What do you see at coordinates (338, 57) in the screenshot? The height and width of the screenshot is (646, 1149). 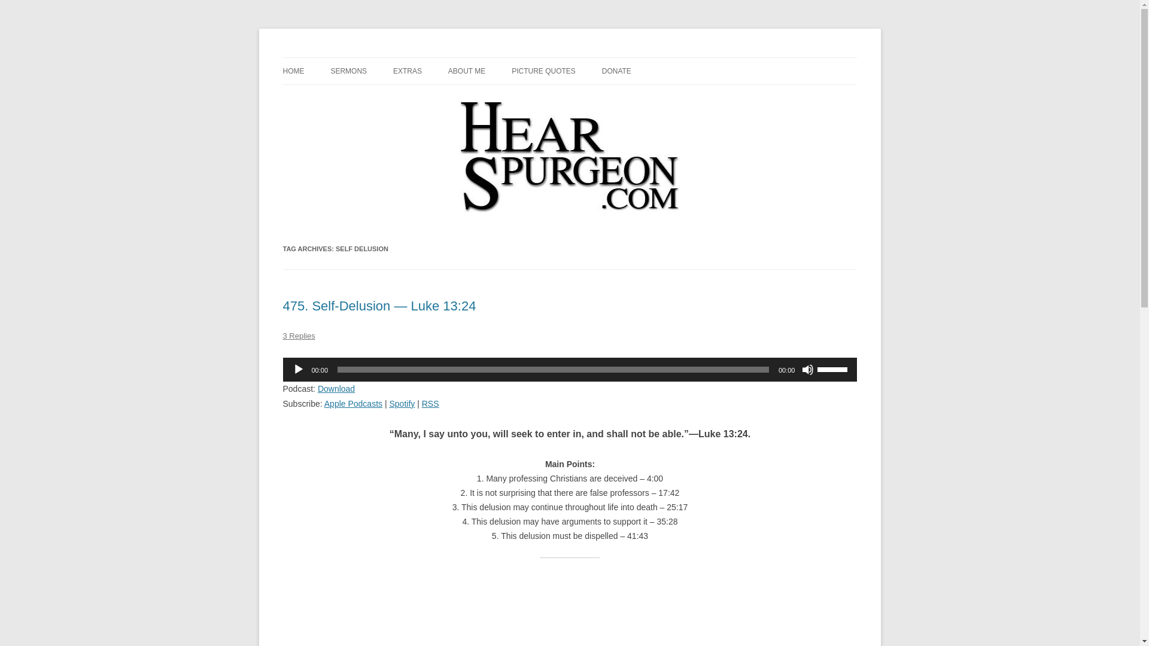 I see `Hear Spurgeon` at bounding box center [338, 57].